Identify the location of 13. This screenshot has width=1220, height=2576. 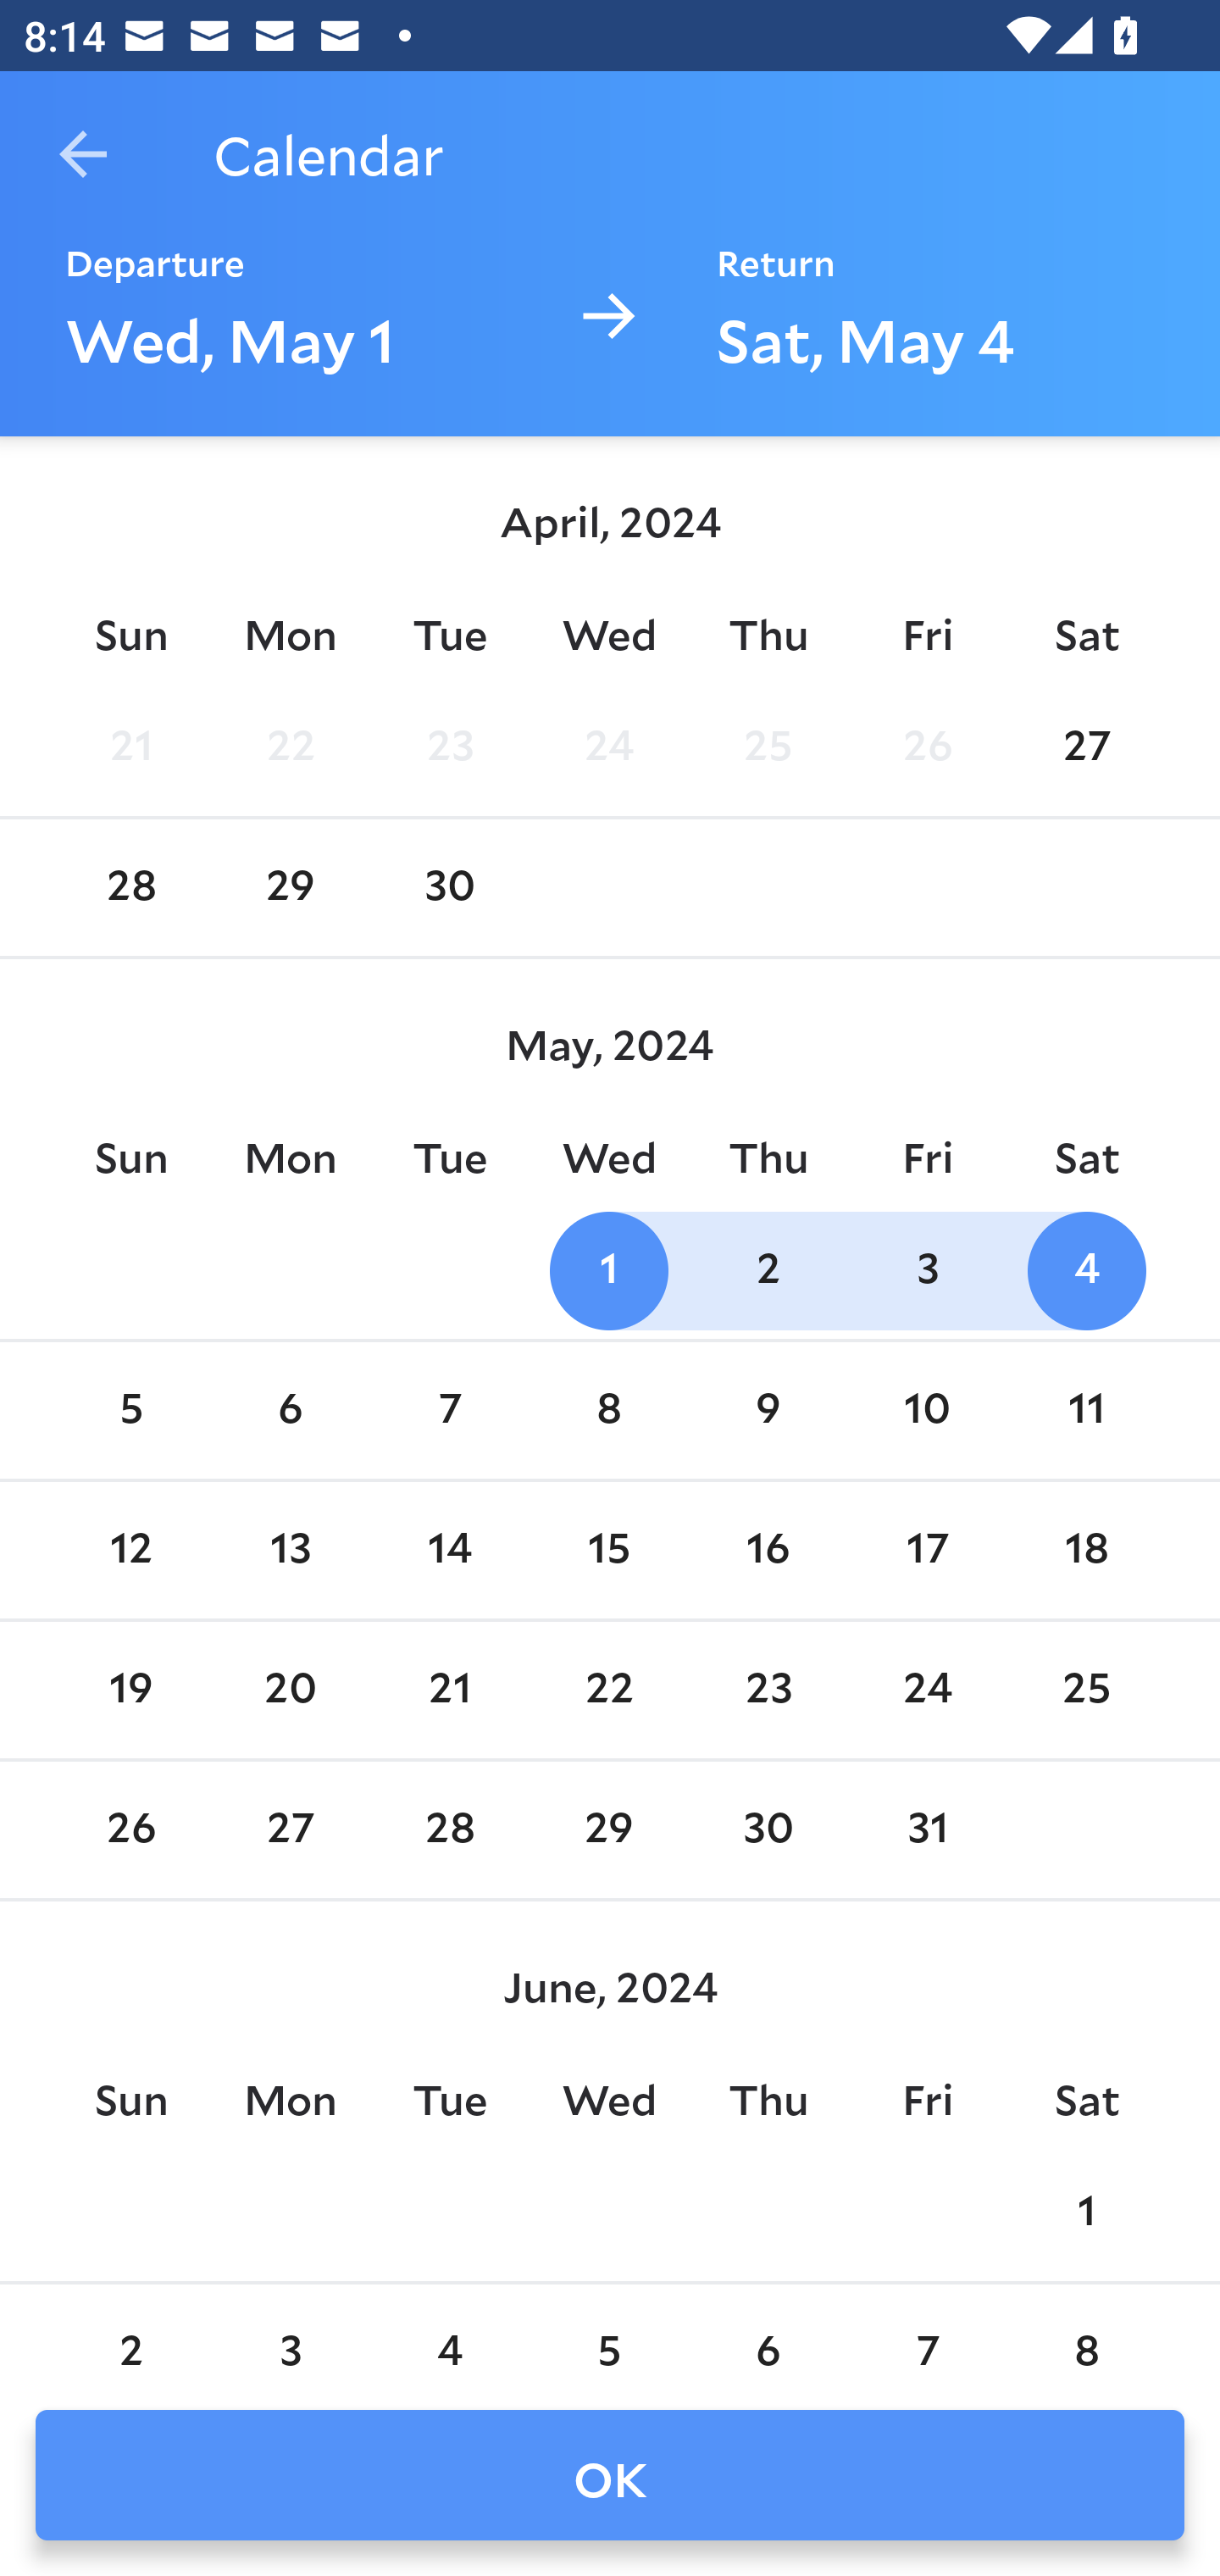
(291, 1551).